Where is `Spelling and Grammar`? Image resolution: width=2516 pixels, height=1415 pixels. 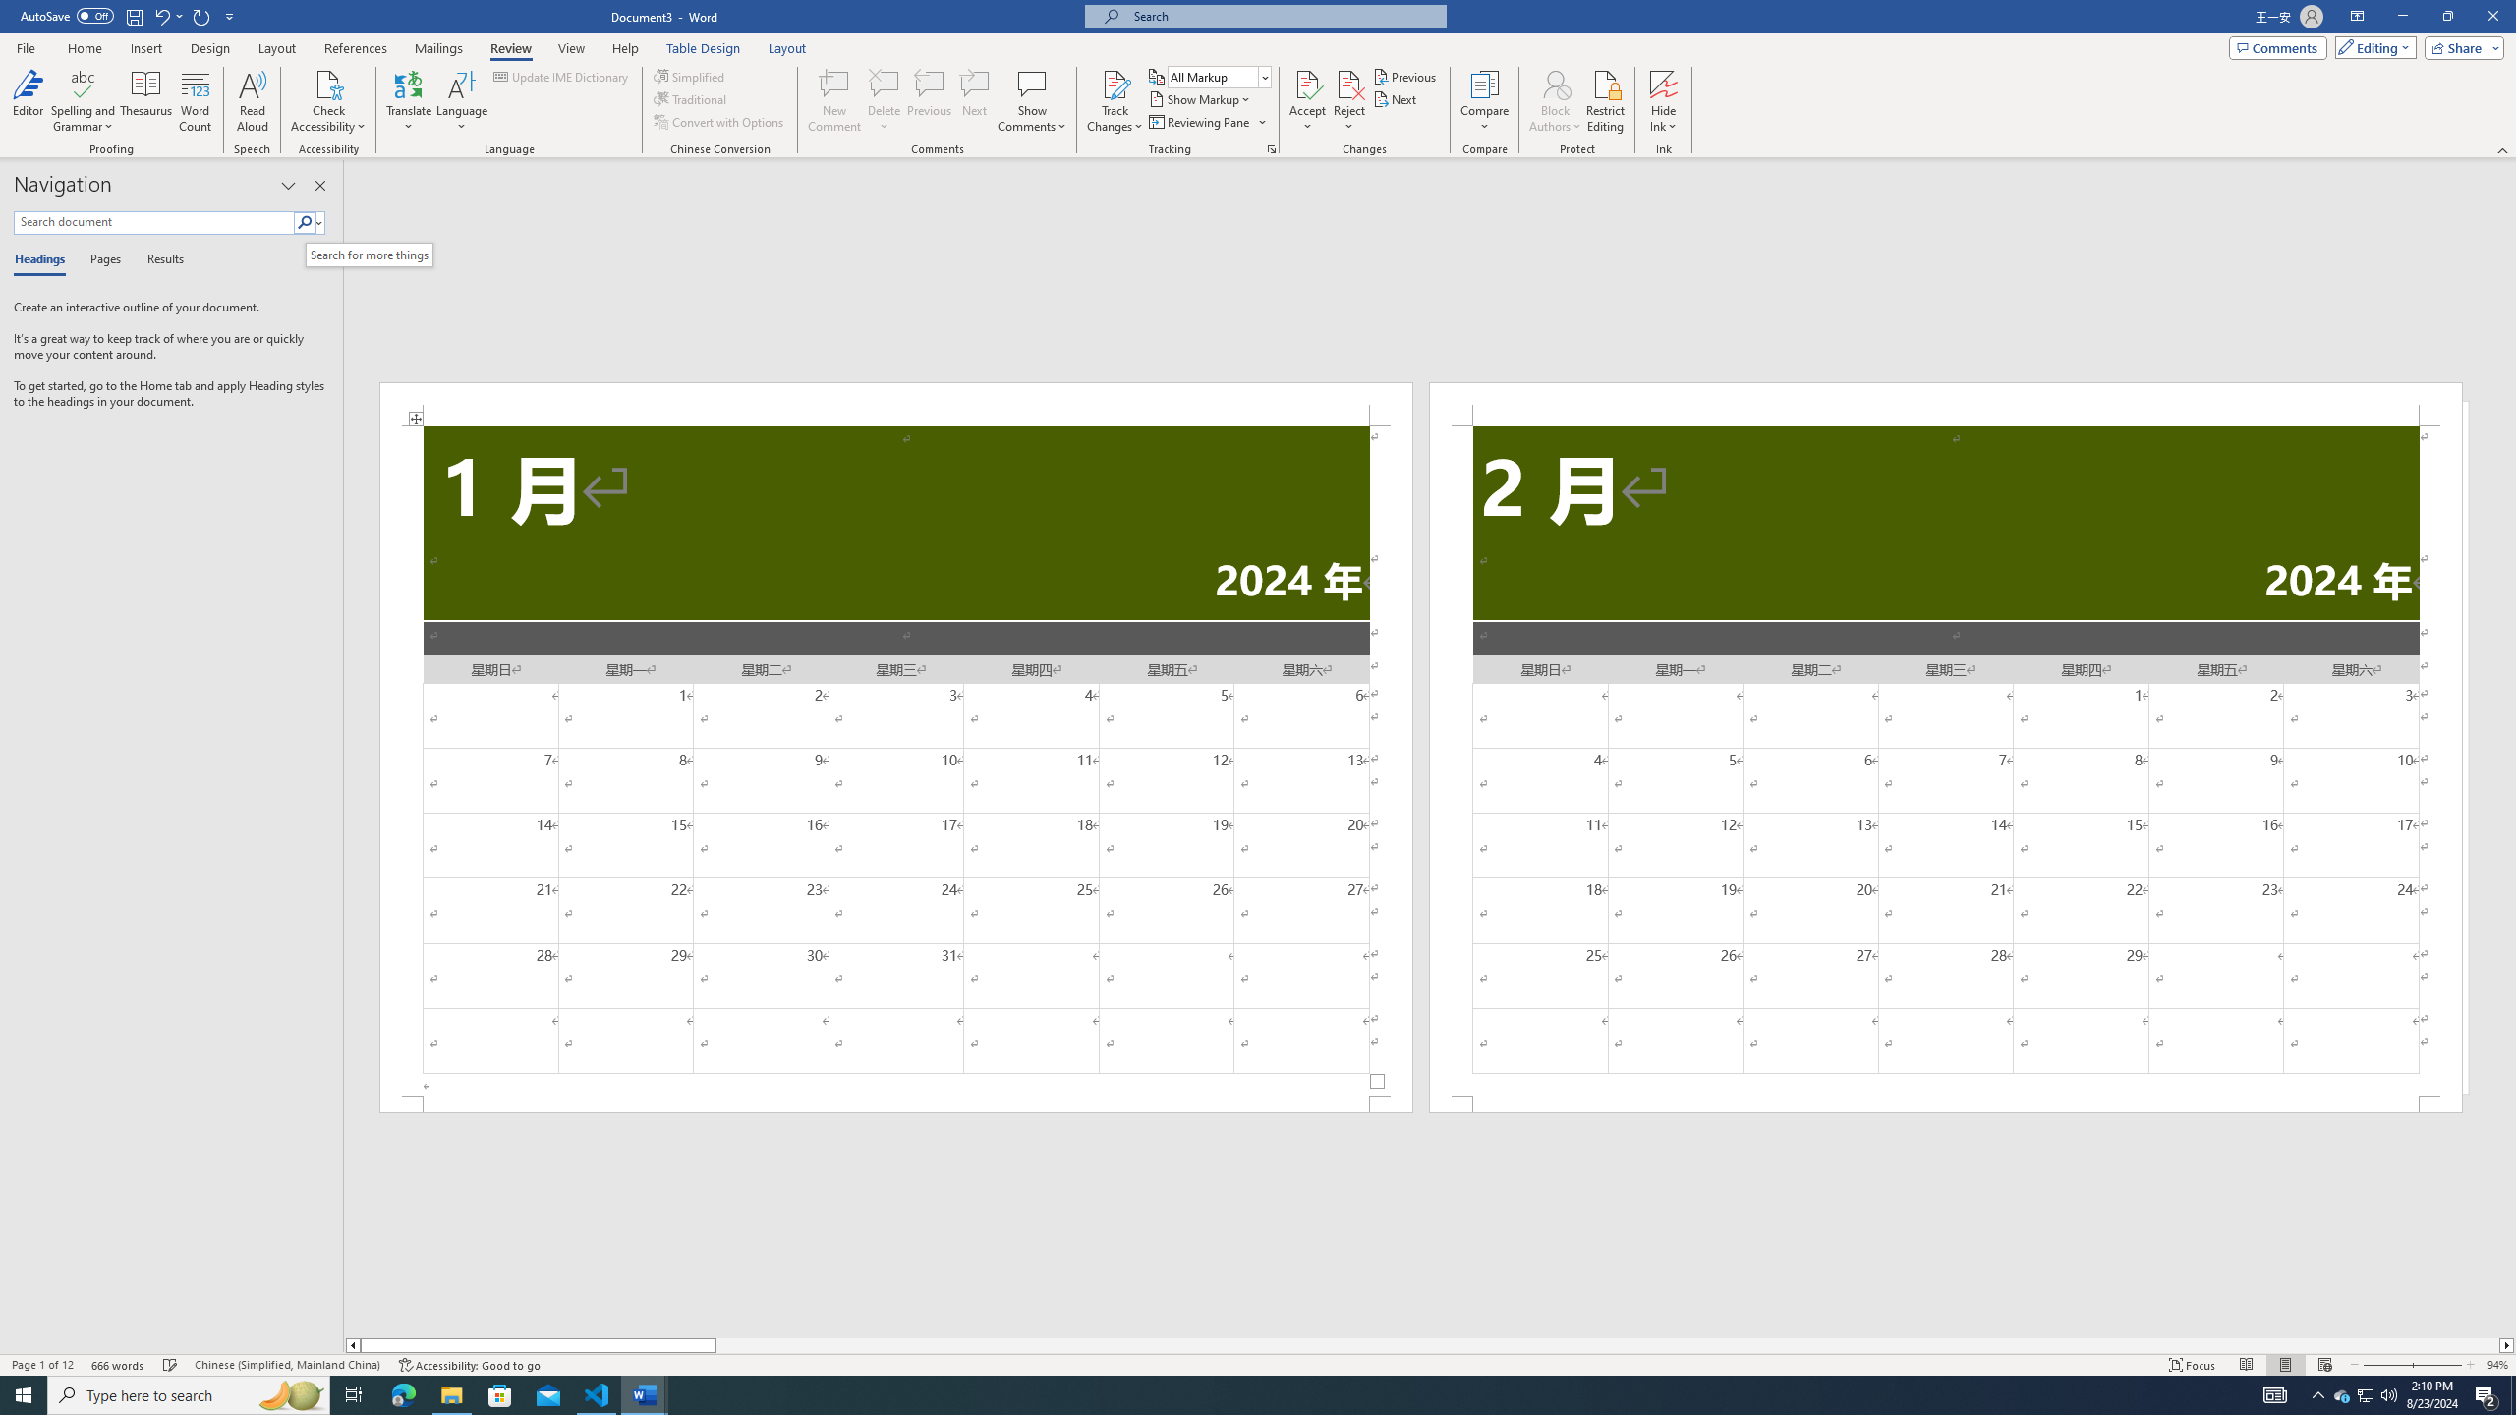 Spelling and Grammar is located at coordinates (85, 84).